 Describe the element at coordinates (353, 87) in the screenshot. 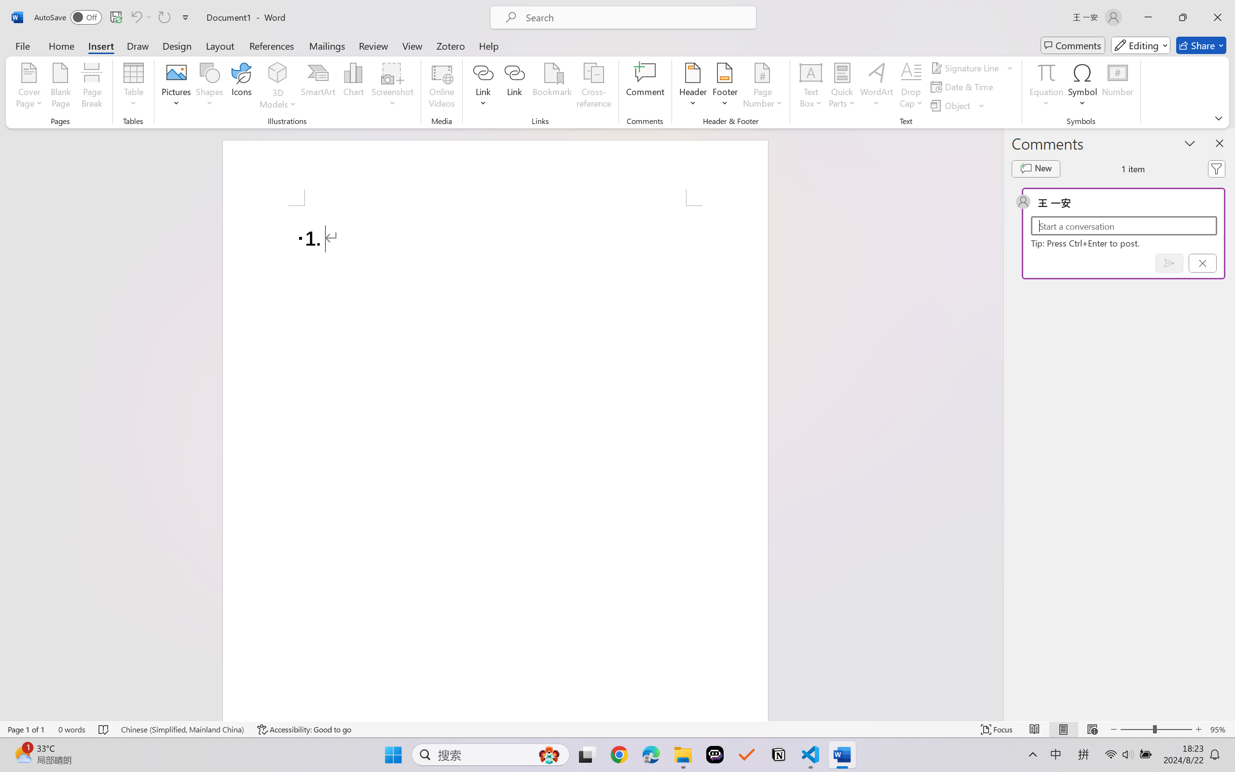

I see `Chart...` at that location.